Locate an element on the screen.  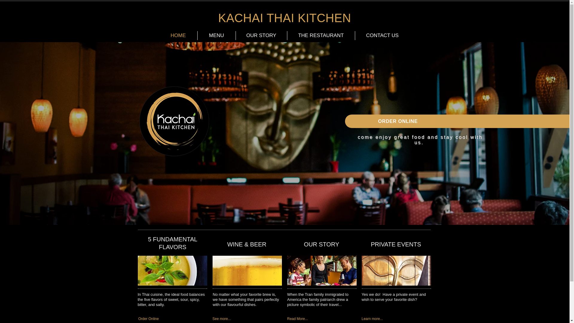
See more... is located at coordinates (243, 319).